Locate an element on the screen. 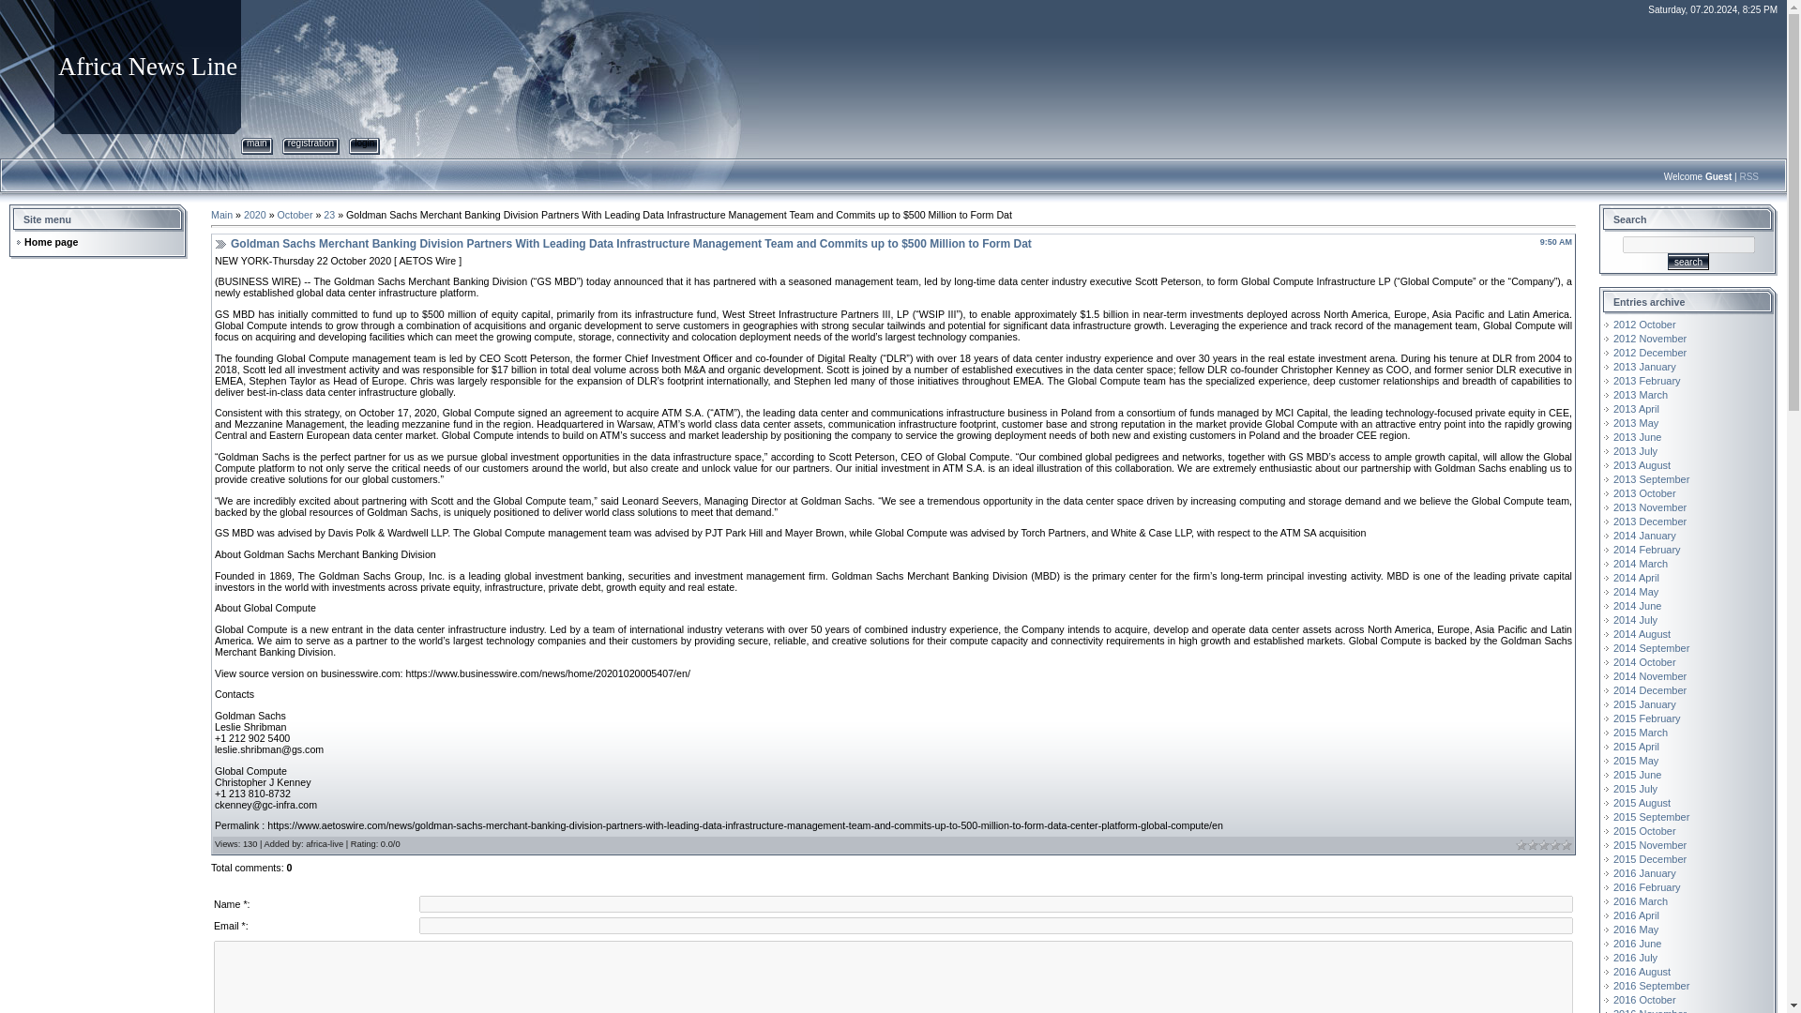  2014 May is located at coordinates (1636, 592).